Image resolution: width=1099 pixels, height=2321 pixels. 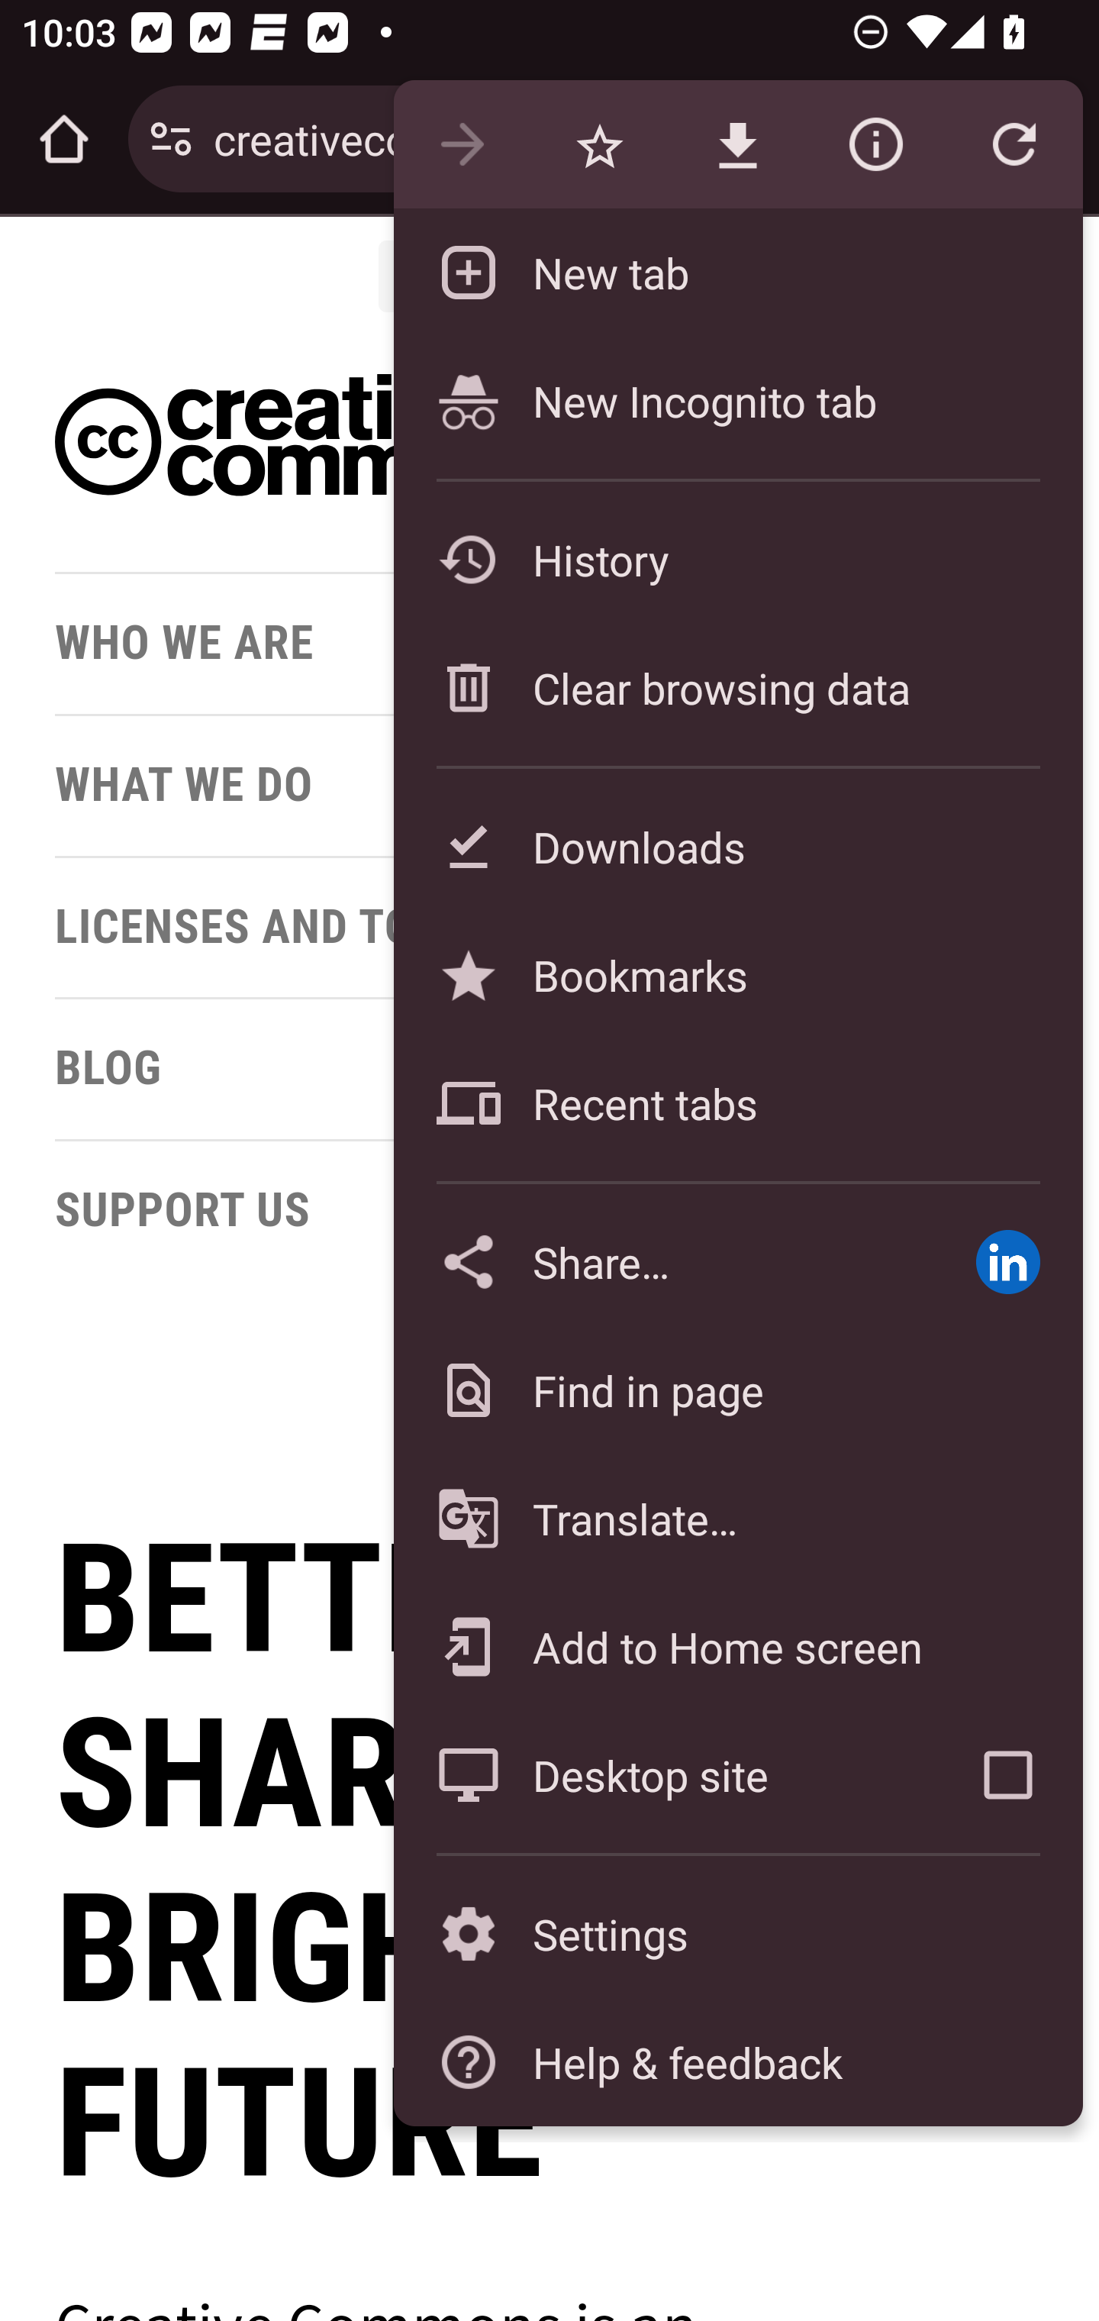 I want to click on Bookmarks, so click(x=737, y=974).